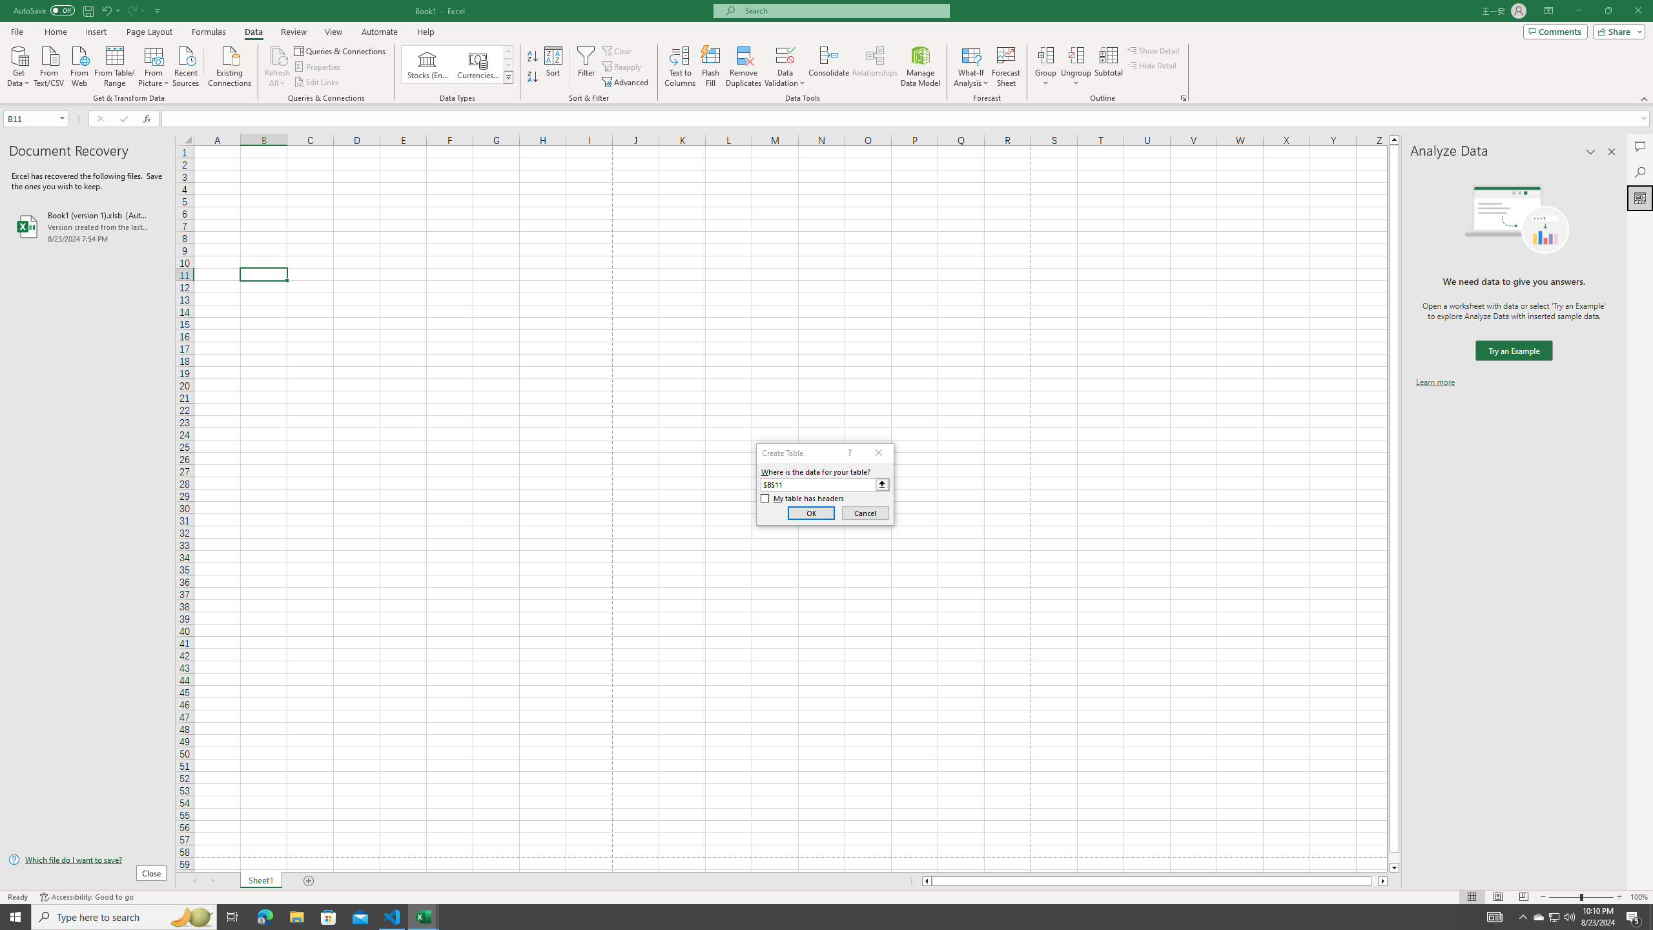 This screenshot has height=930, width=1653. What do you see at coordinates (843, 10) in the screenshot?
I see `Microsoft search` at bounding box center [843, 10].